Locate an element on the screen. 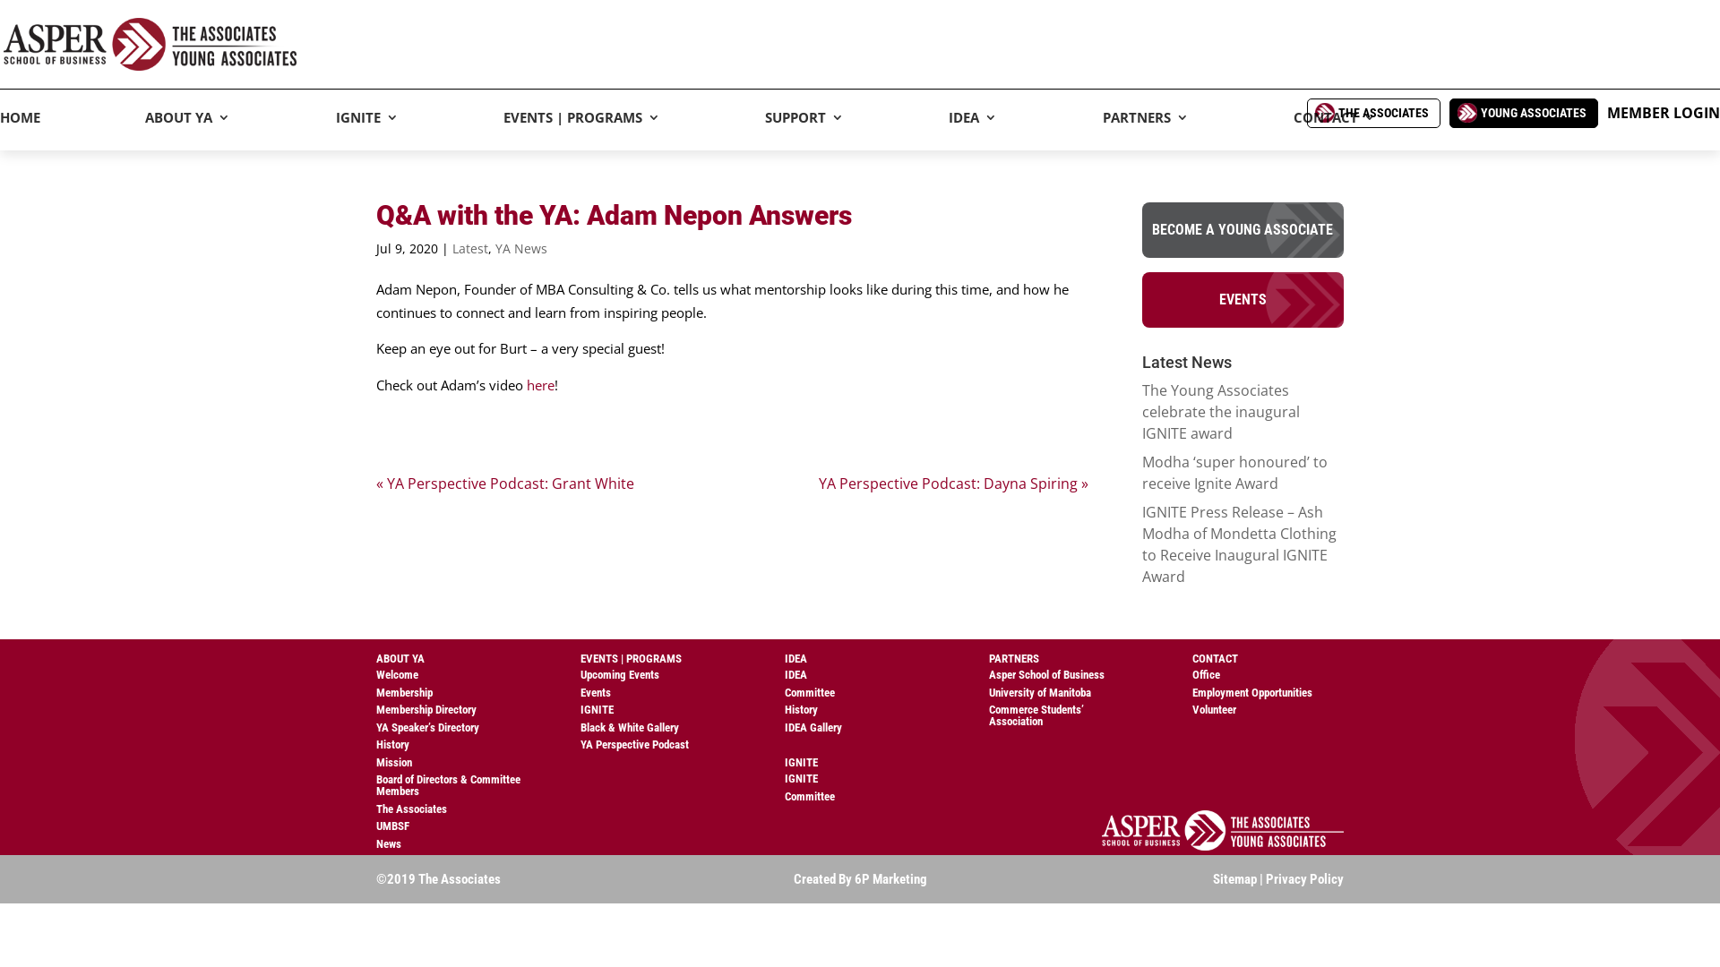  IGNITE is located at coordinates (597, 709).